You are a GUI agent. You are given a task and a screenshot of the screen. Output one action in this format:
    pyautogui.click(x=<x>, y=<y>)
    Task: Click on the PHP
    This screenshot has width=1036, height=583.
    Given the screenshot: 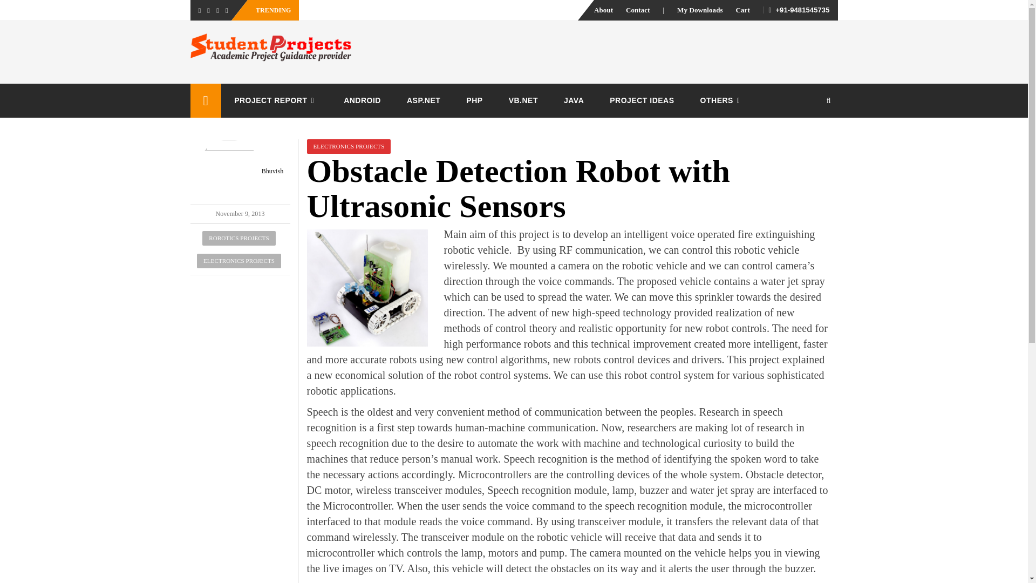 What is the action you would take?
    pyautogui.click(x=474, y=100)
    